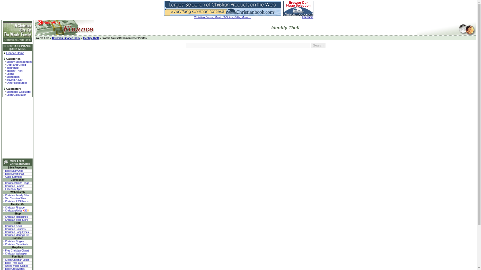 The height and width of the screenshot is (270, 481). I want to click on Buying A Car, so click(15, 80).